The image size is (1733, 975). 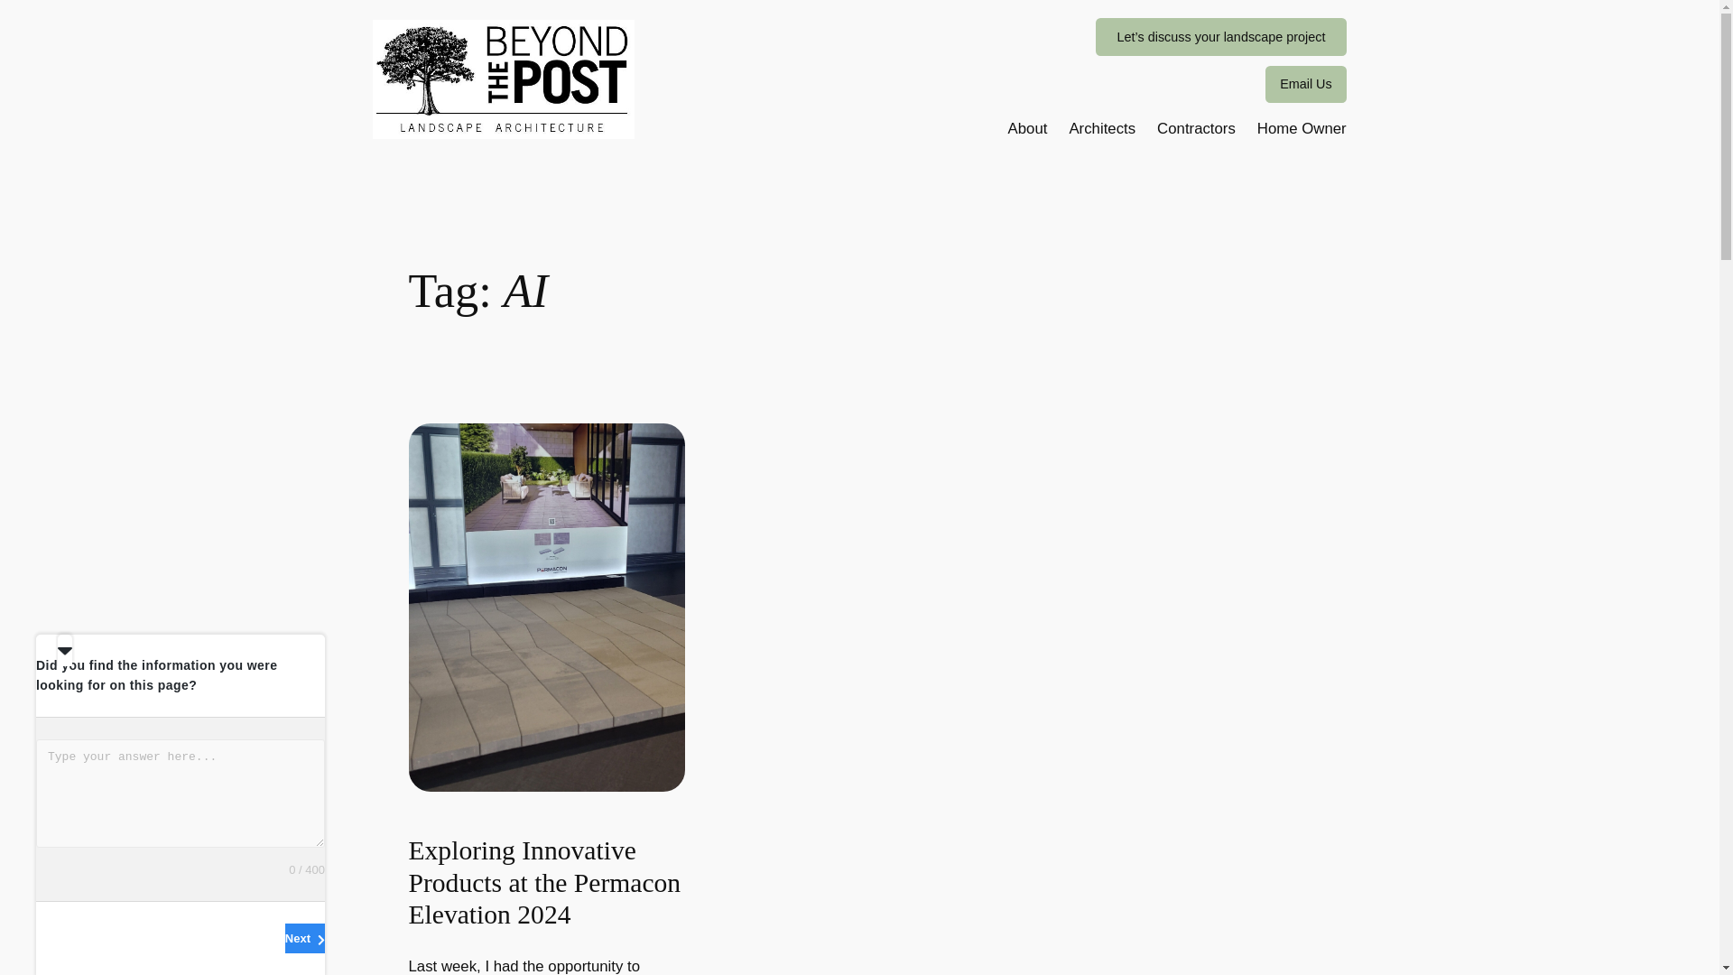 What do you see at coordinates (1302, 128) in the screenshot?
I see `Home Owner` at bounding box center [1302, 128].